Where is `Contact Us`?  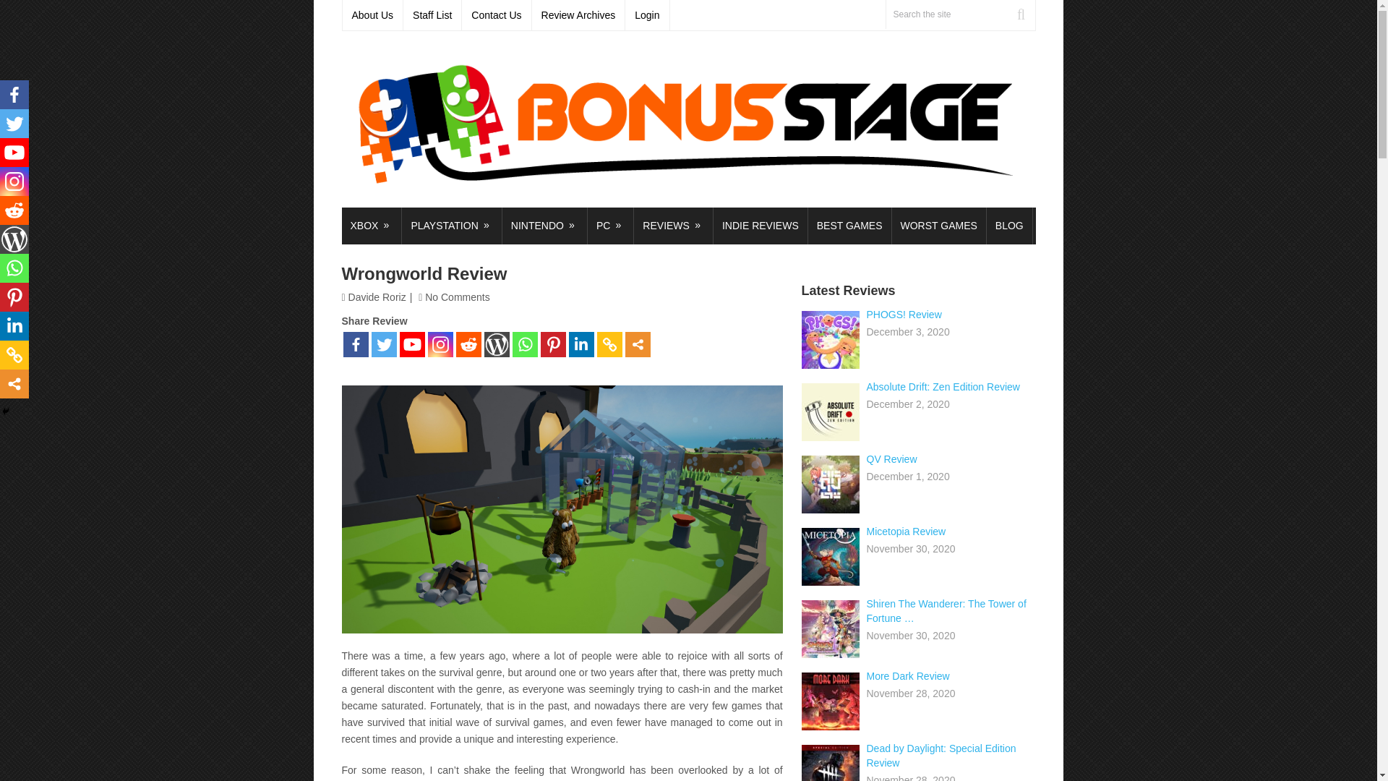 Contact Us is located at coordinates (497, 15).